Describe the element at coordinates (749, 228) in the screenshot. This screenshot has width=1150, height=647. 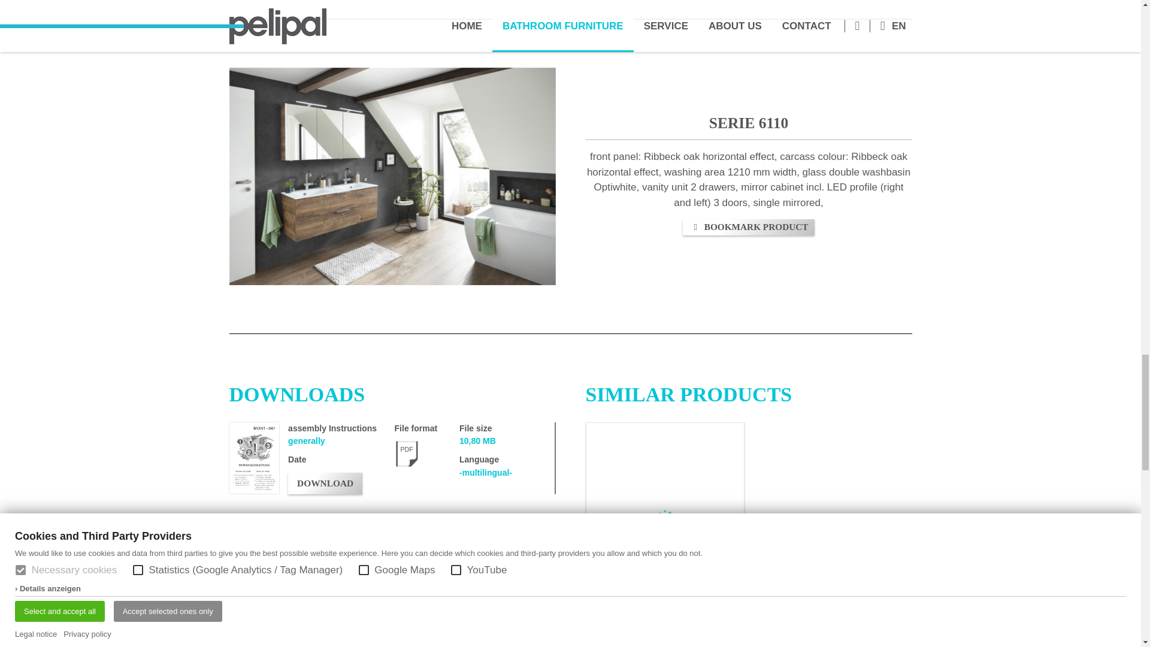
I see `BOOKMARK PRODUCT` at that location.